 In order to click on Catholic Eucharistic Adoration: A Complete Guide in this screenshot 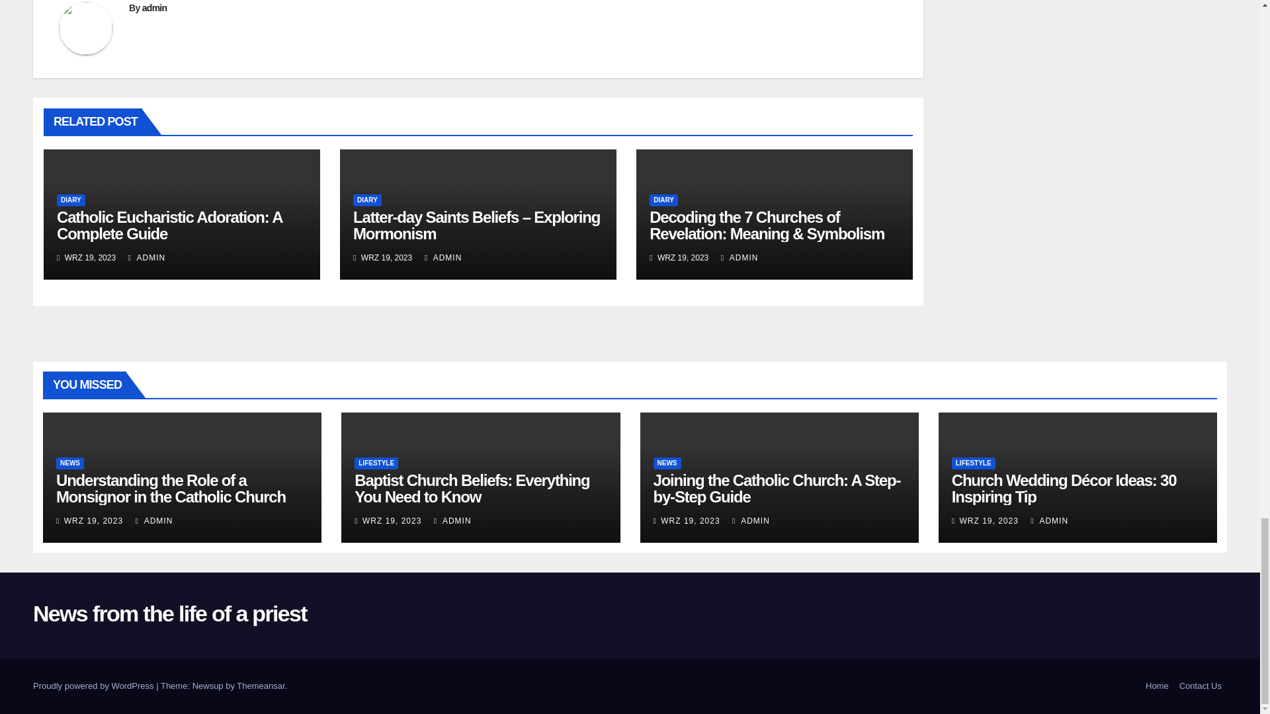, I will do `click(169, 225)`.